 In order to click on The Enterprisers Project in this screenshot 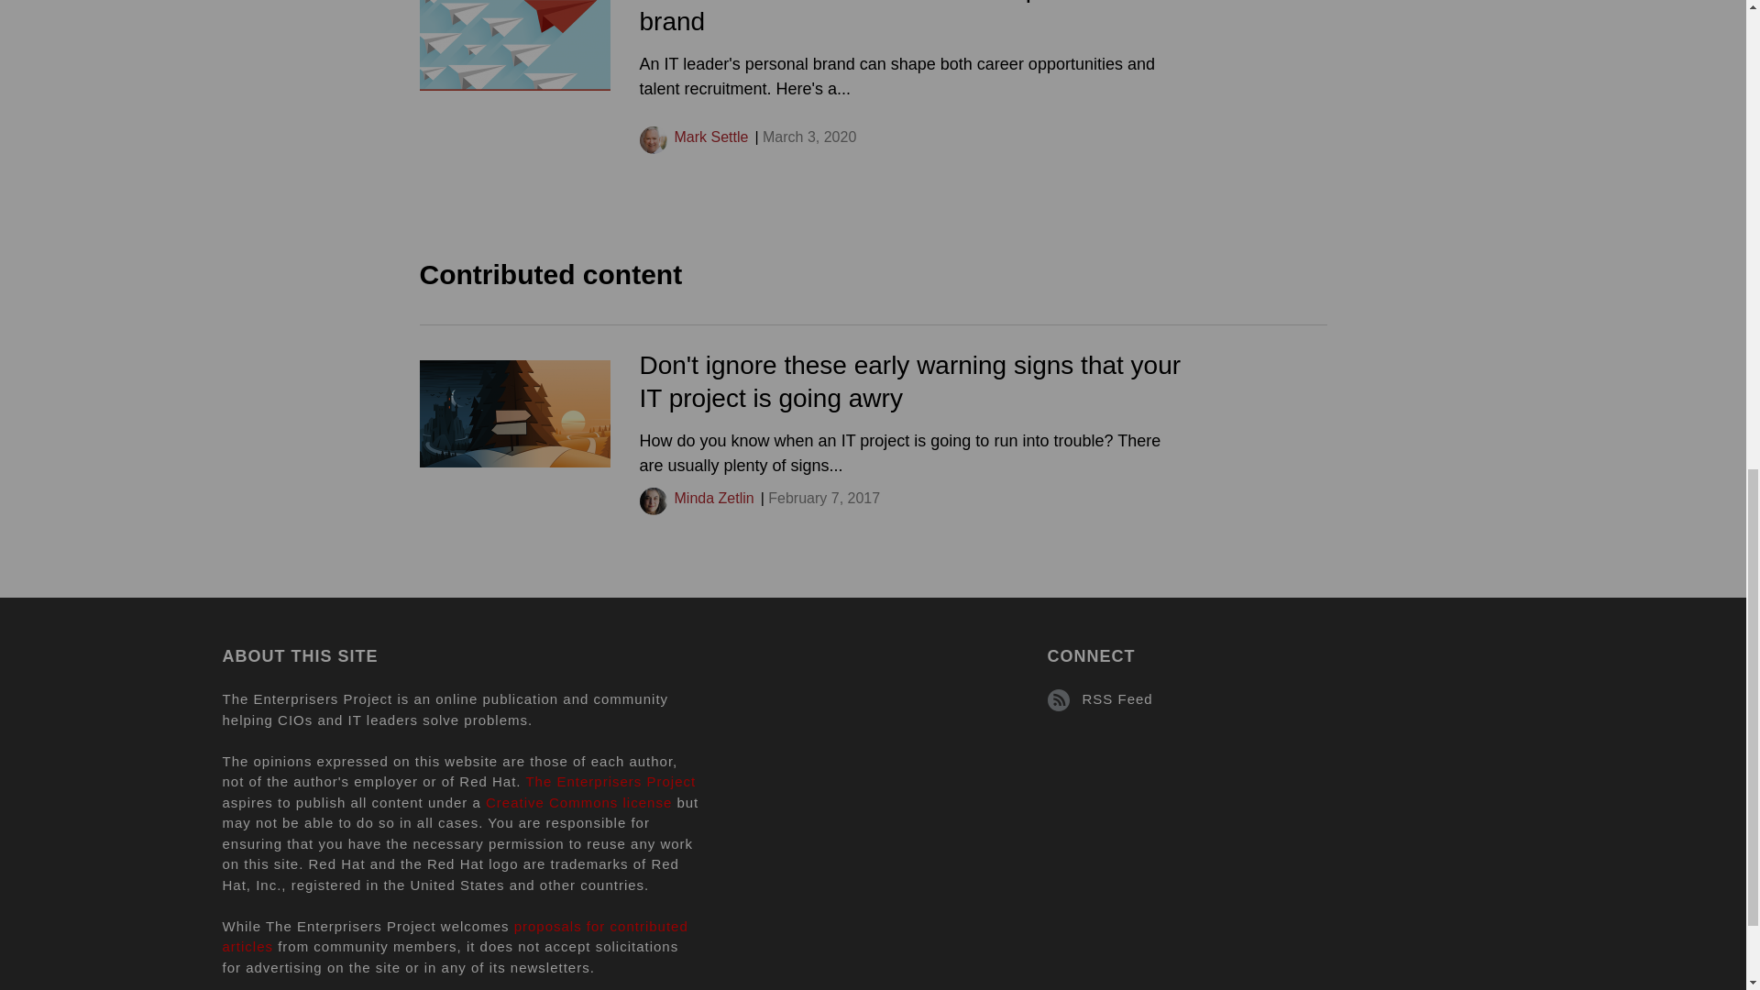, I will do `click(610, 781)`.